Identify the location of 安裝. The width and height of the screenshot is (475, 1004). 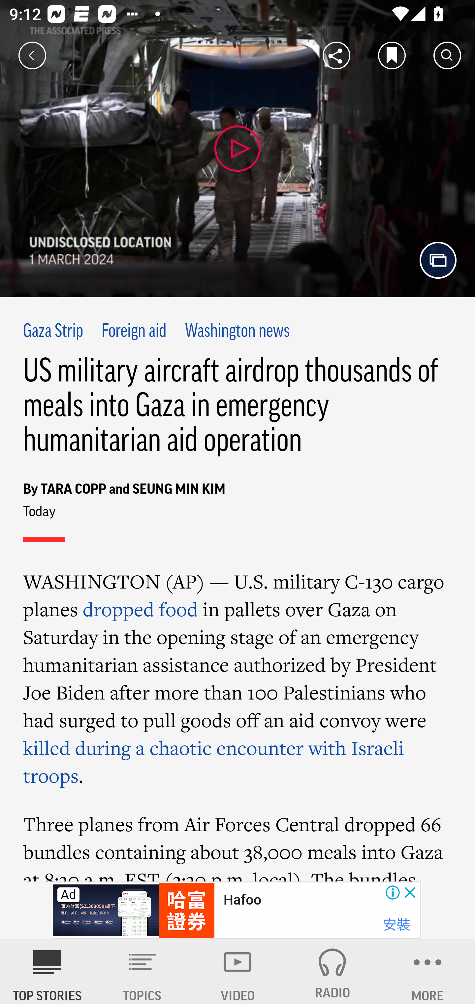
(396, 925).